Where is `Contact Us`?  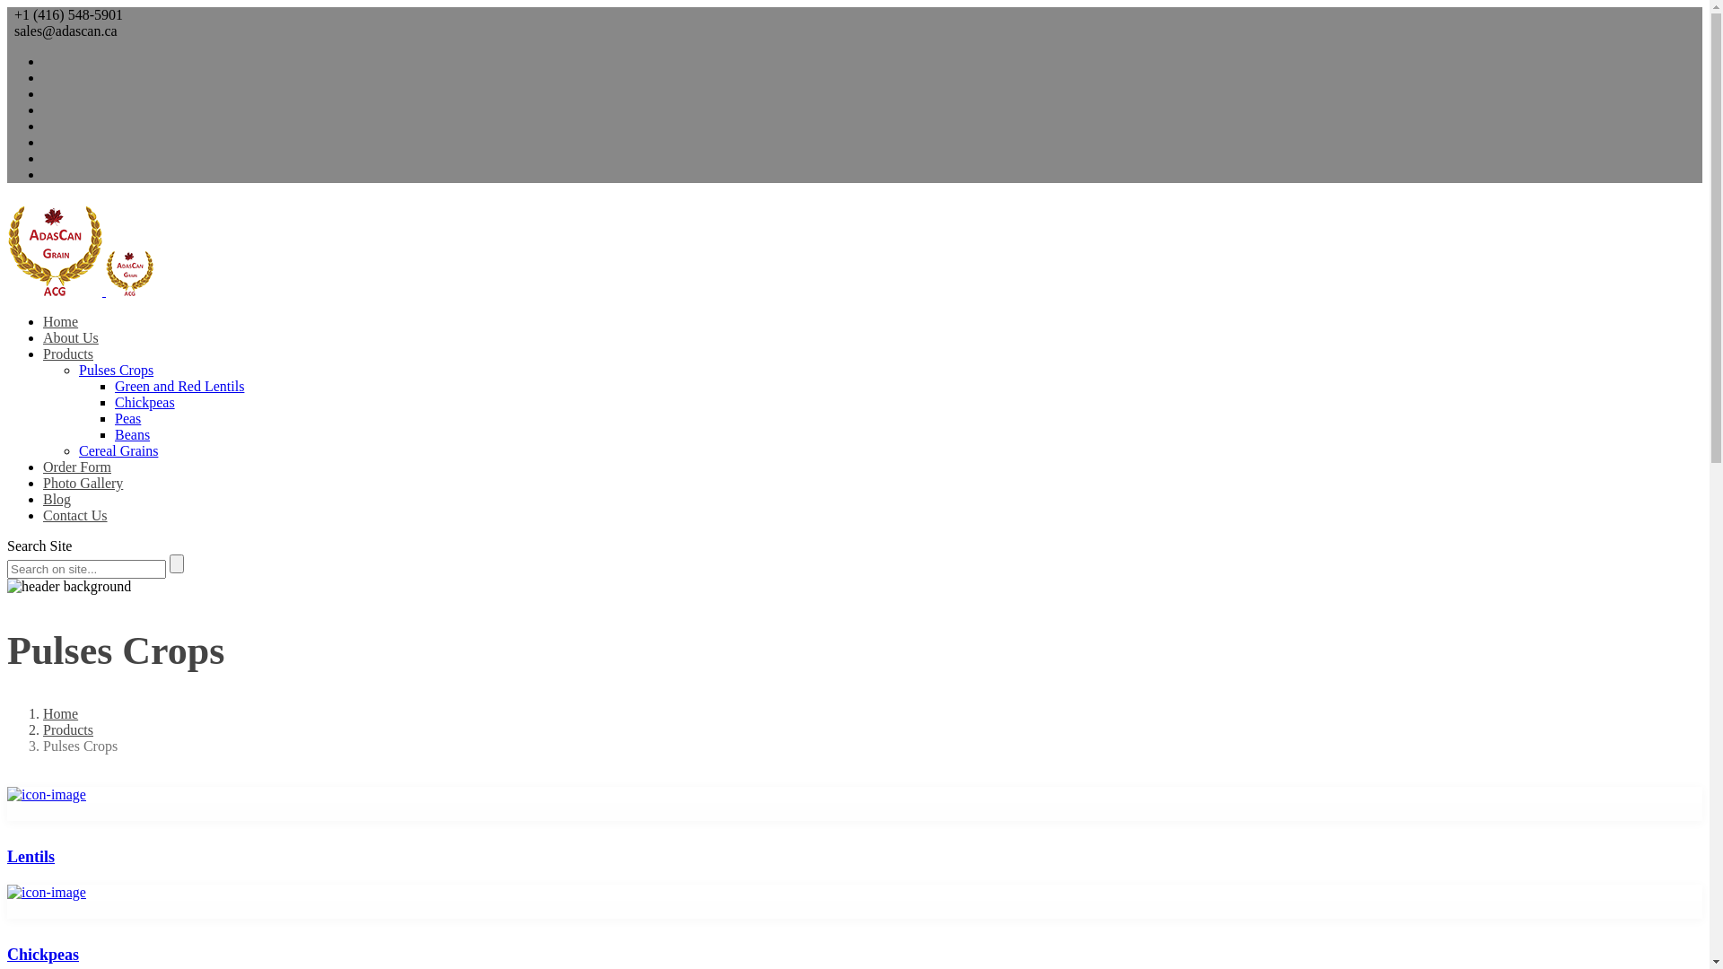
Contact Us is located at coordinates (75, 515).